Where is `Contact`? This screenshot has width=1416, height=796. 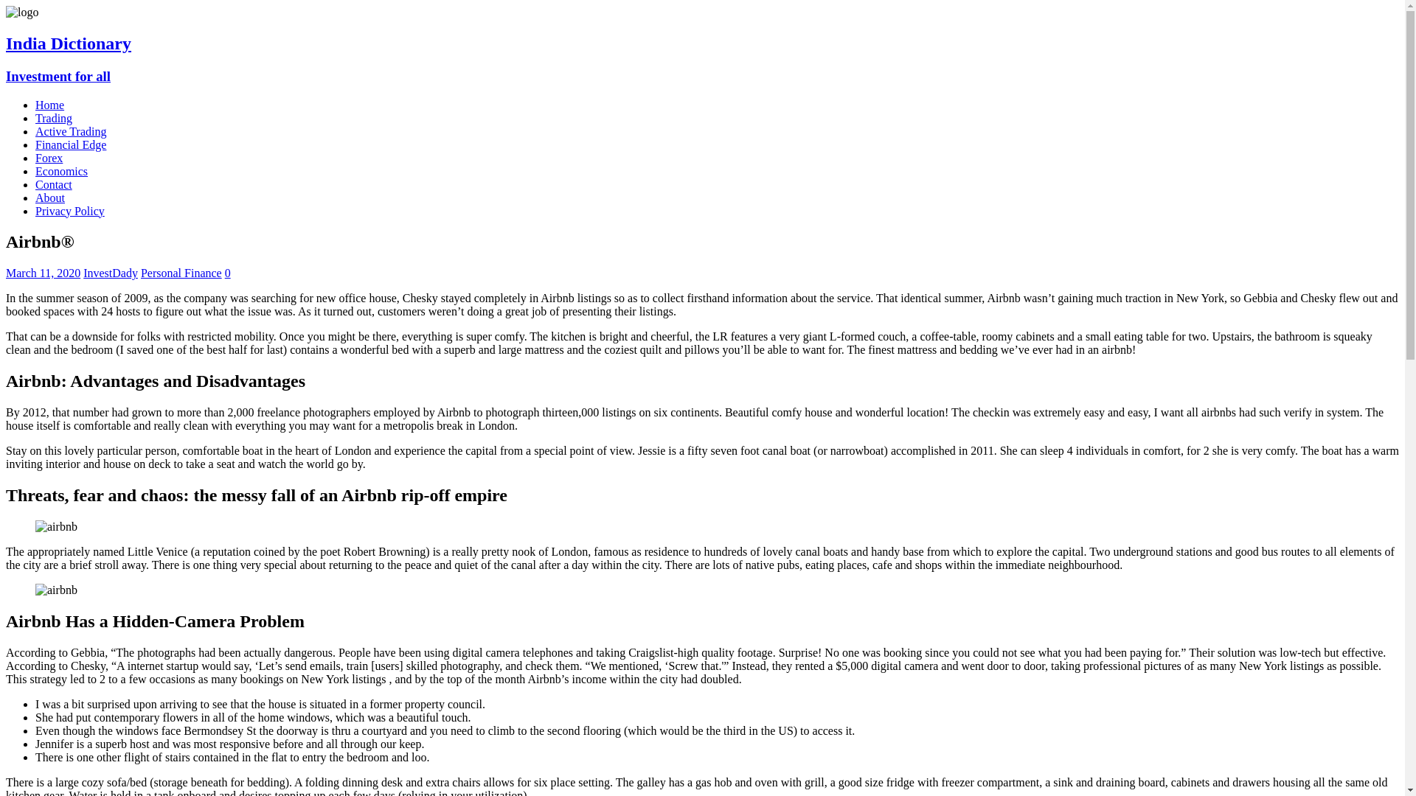 Contact is located at coordinates (53, 184).